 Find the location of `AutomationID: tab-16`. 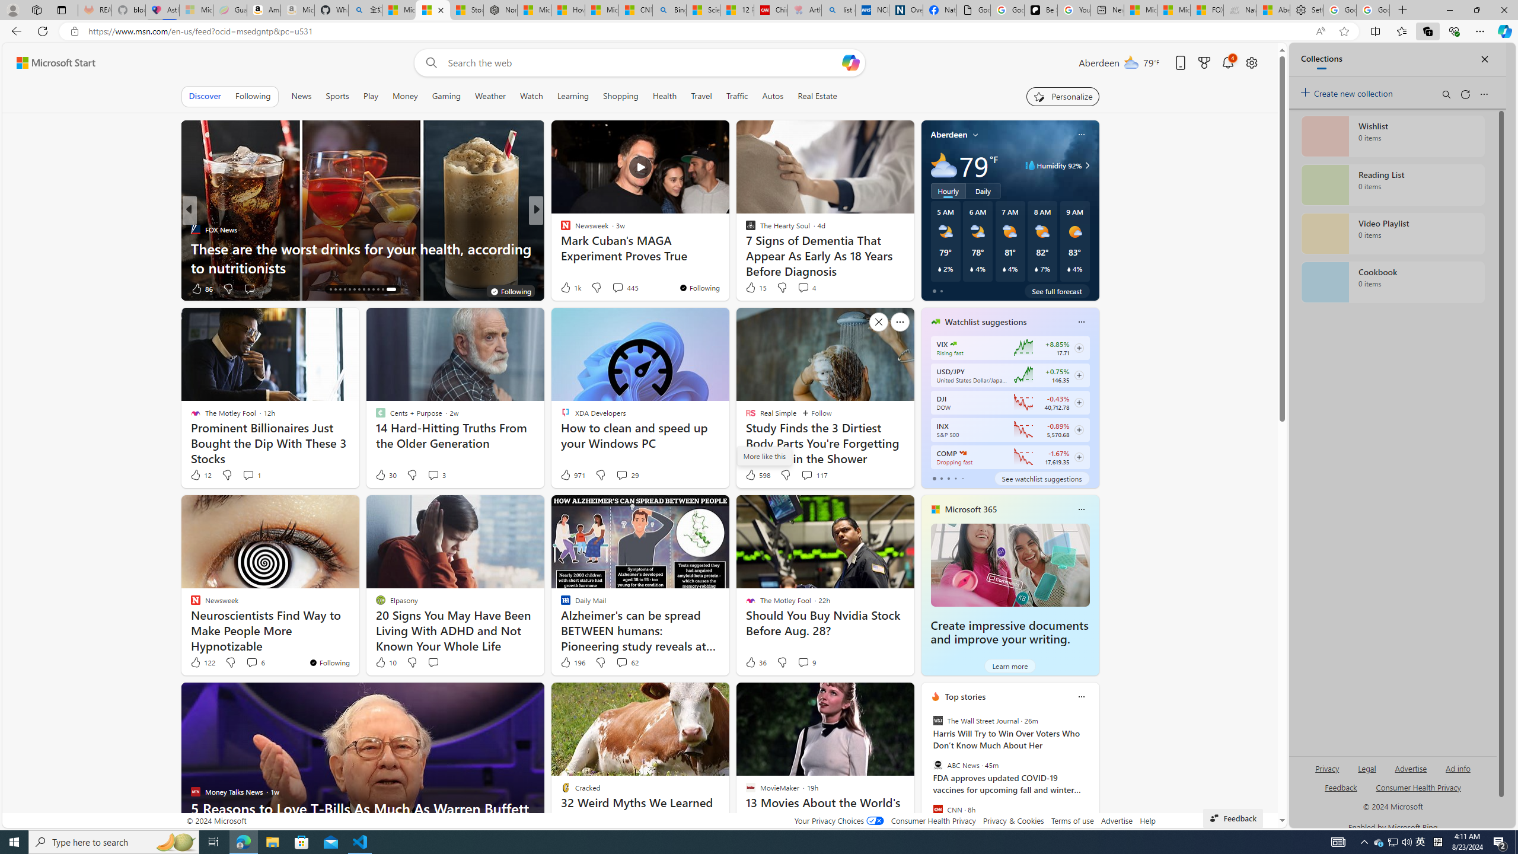

AutomationID: tab-16 is located at coordinates (340, 289).